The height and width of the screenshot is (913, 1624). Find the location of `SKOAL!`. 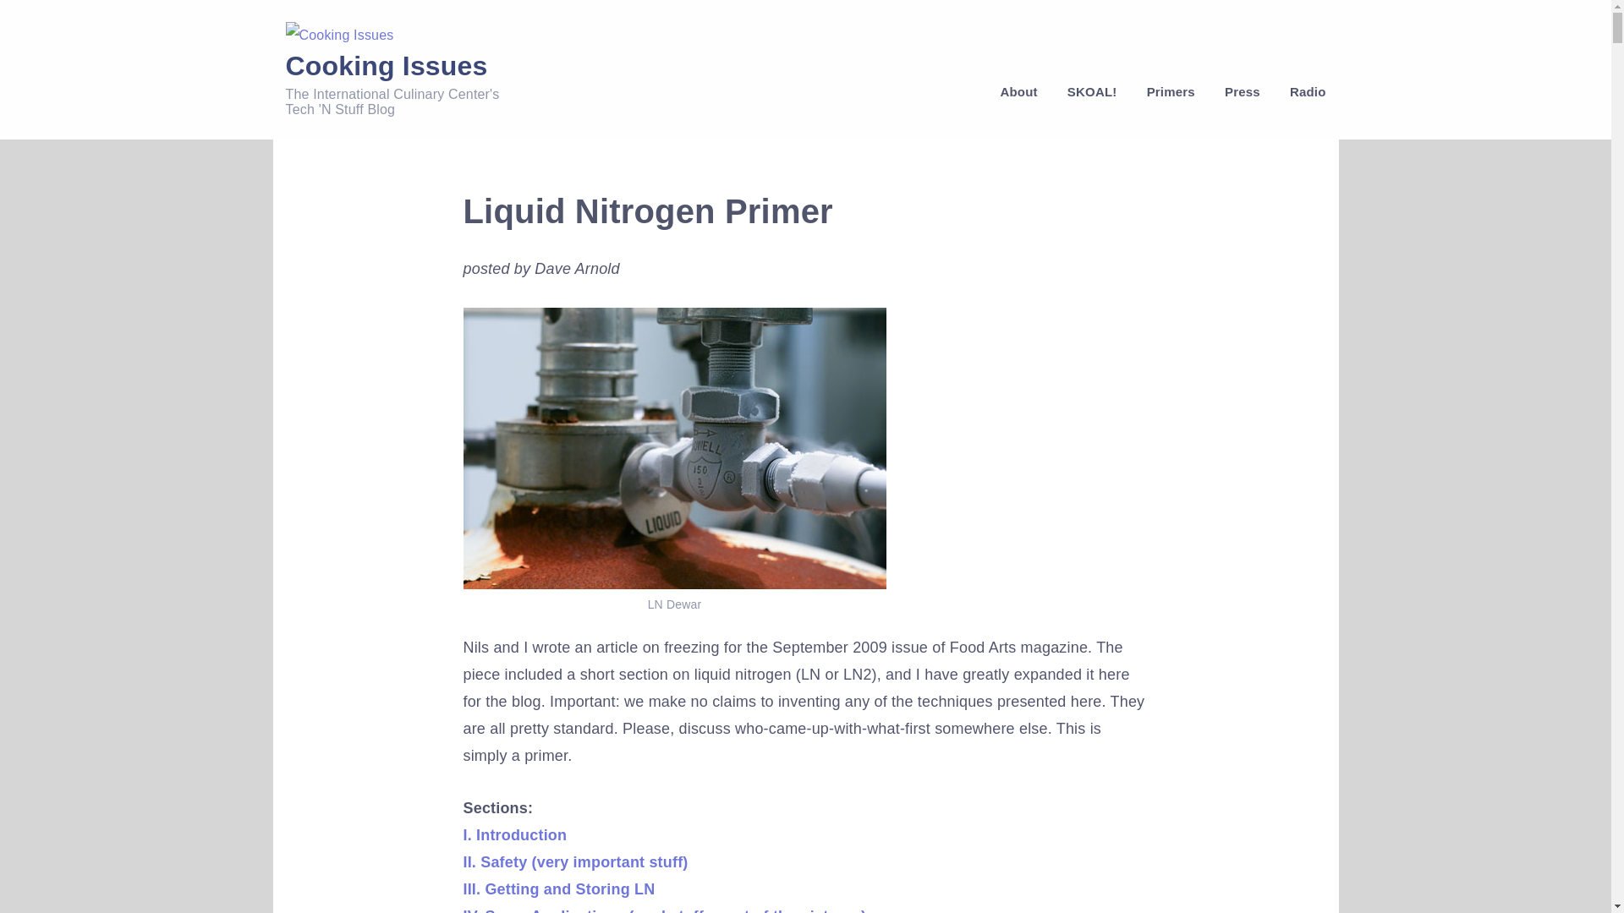

SKOAL! is located at coordinates (1092, 91).